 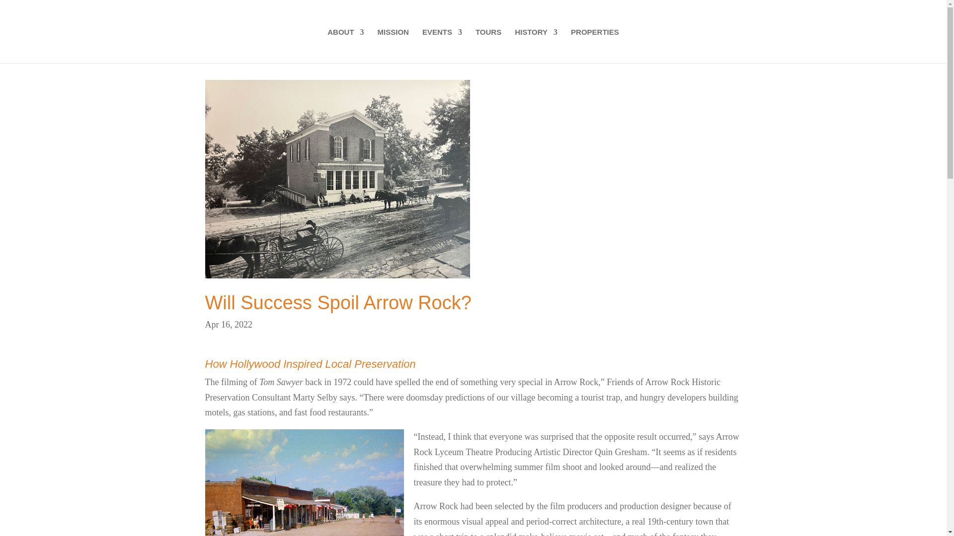 I want to click on PROPERTIES, so click(x=595, y=46).